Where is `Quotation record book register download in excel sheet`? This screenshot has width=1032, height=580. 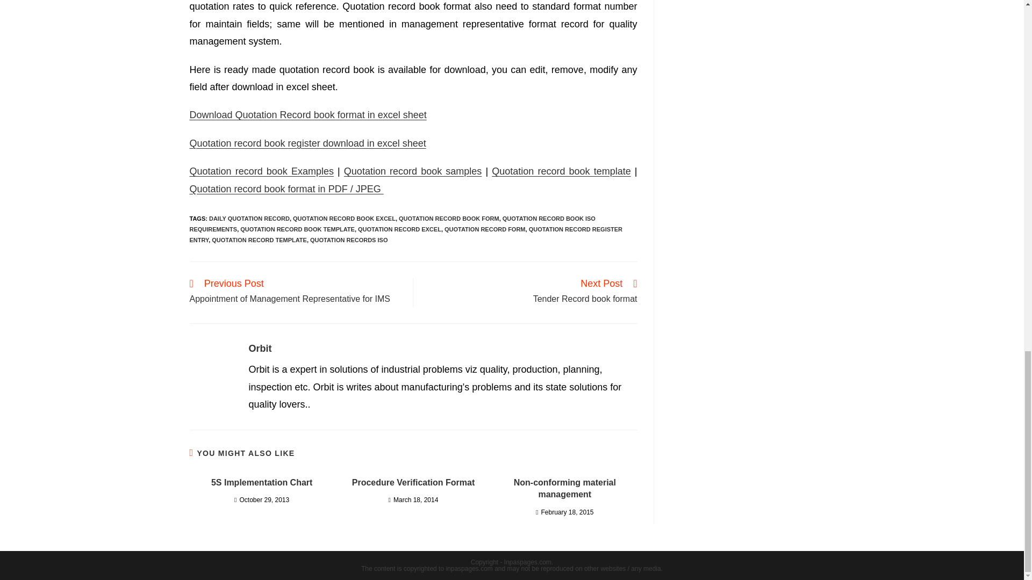
Quotation record book register download in excel sheet is located at coordinates (307, 143).